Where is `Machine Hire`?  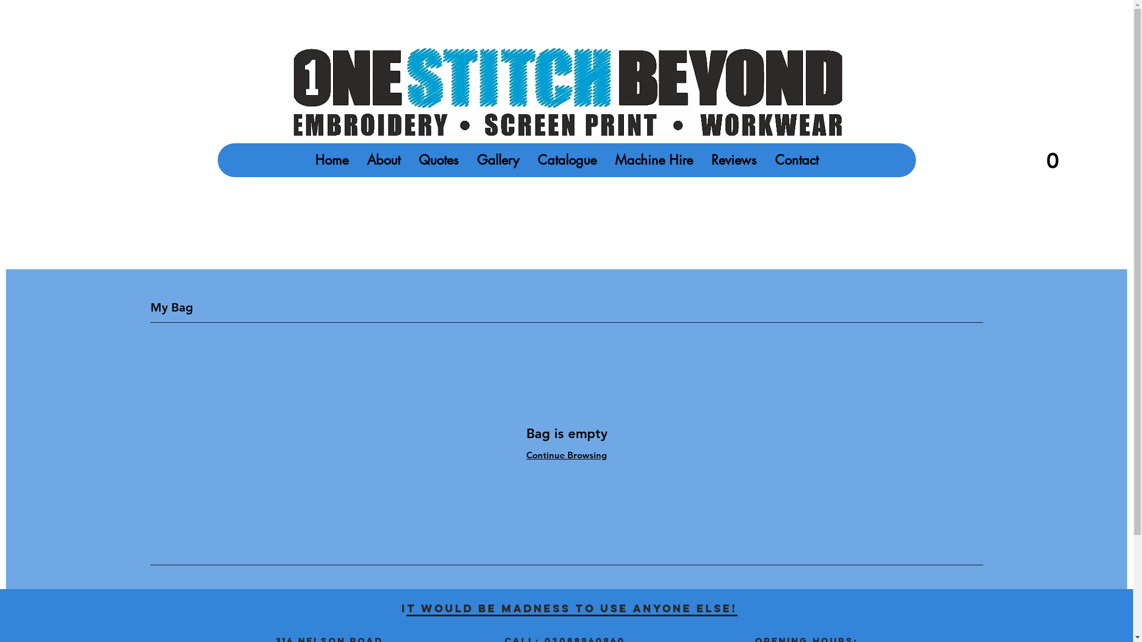
Machine Hire is located at coordinates (653, 160).